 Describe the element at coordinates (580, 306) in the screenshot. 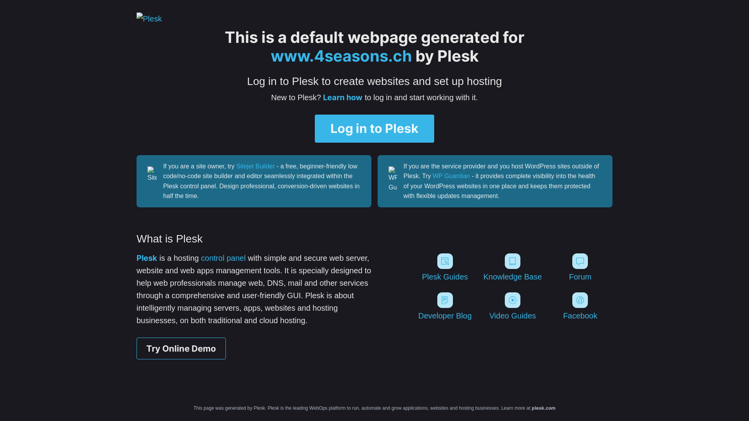

I see `Facebook` at that location.